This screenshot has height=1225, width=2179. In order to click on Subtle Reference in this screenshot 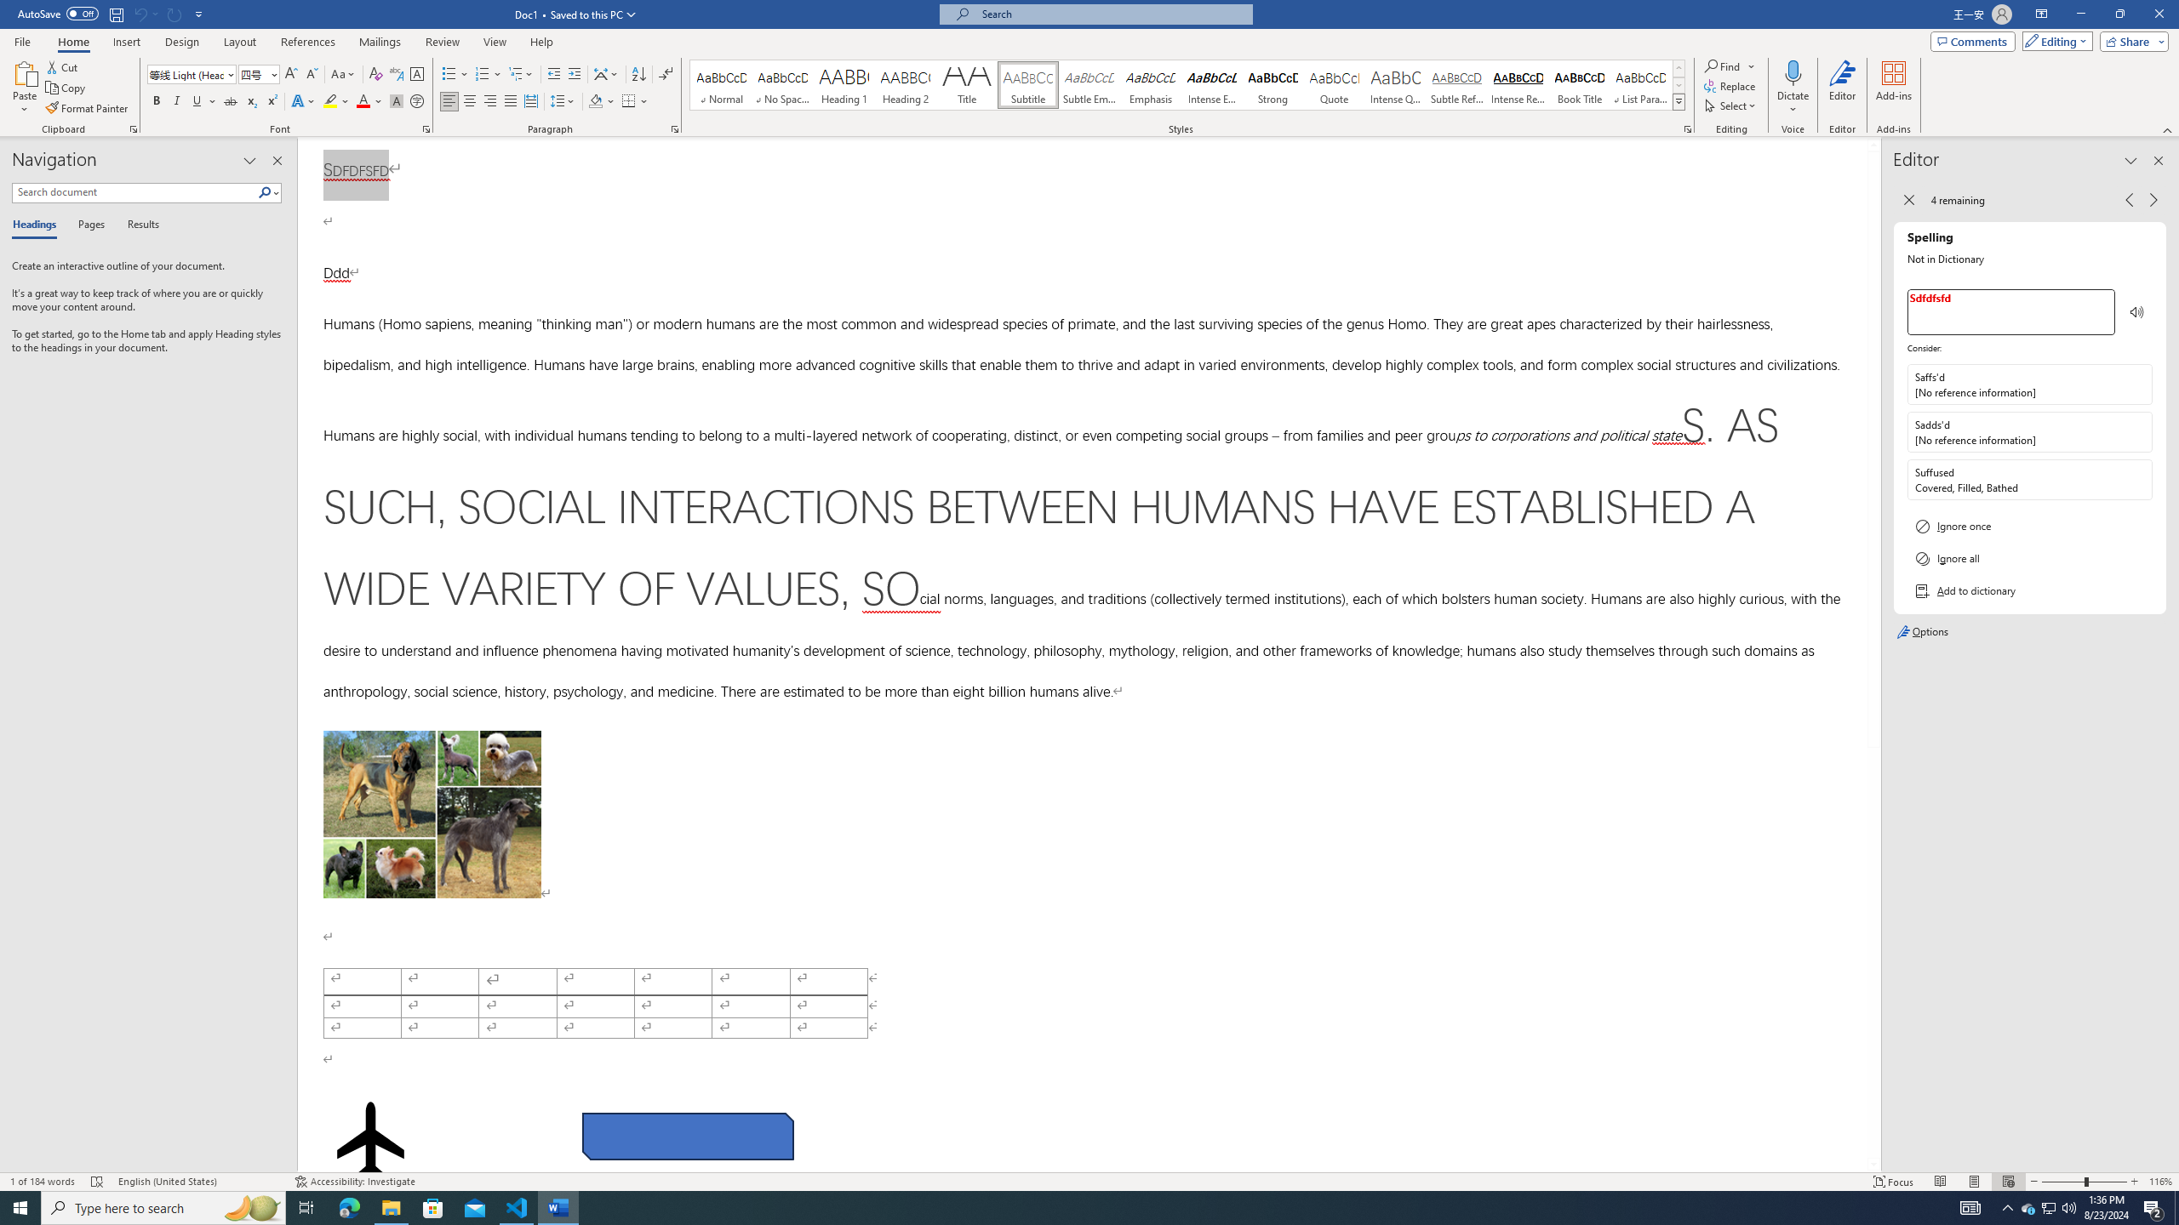, I will do `click(1457, 85)`.